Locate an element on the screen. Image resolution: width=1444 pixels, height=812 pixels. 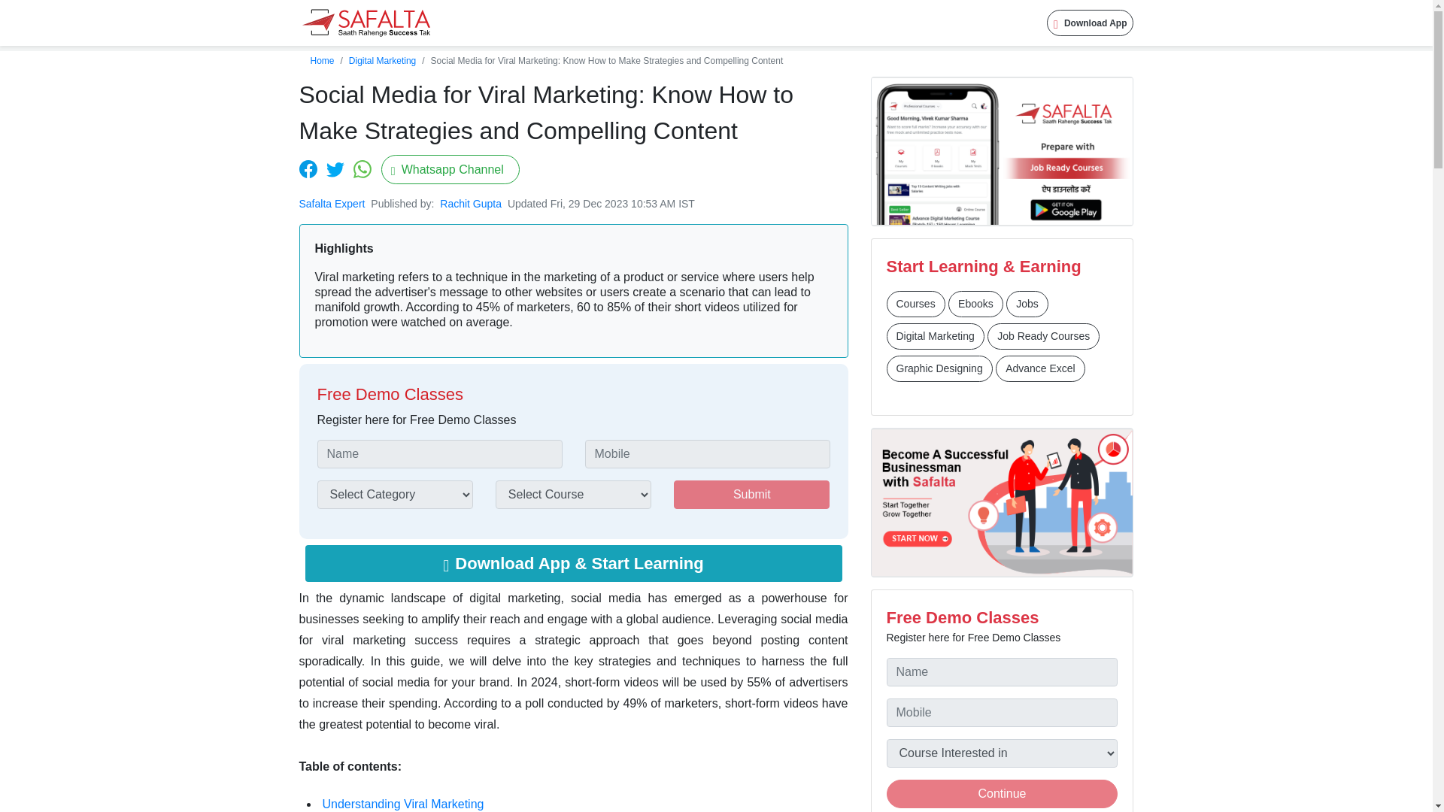
Start learning with - Digital Marketing is located at coordinates (934, 336).